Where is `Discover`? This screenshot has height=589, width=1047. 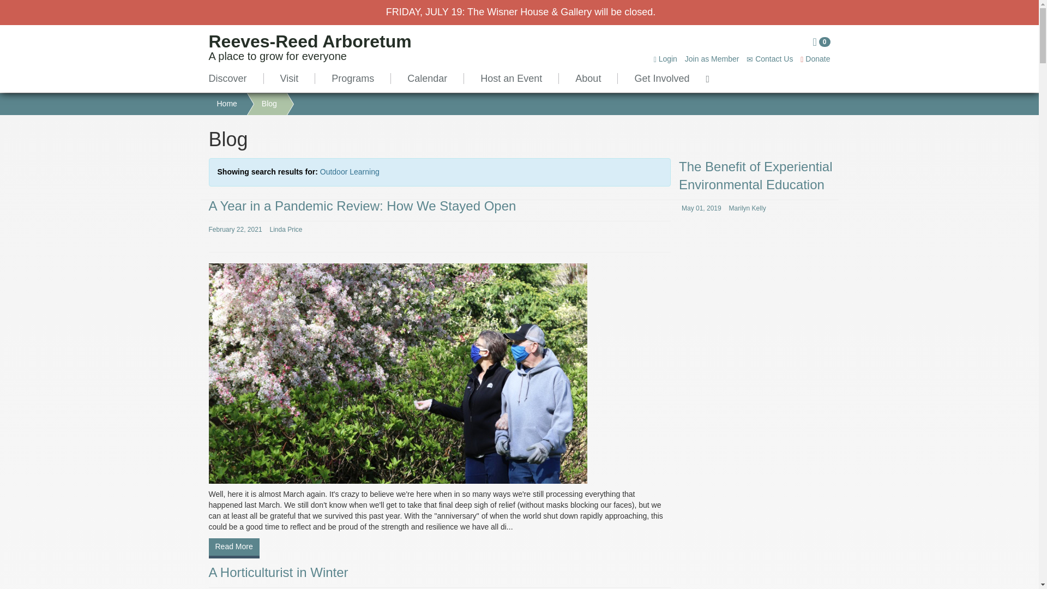
Discover is located at coordinates (236, 79).